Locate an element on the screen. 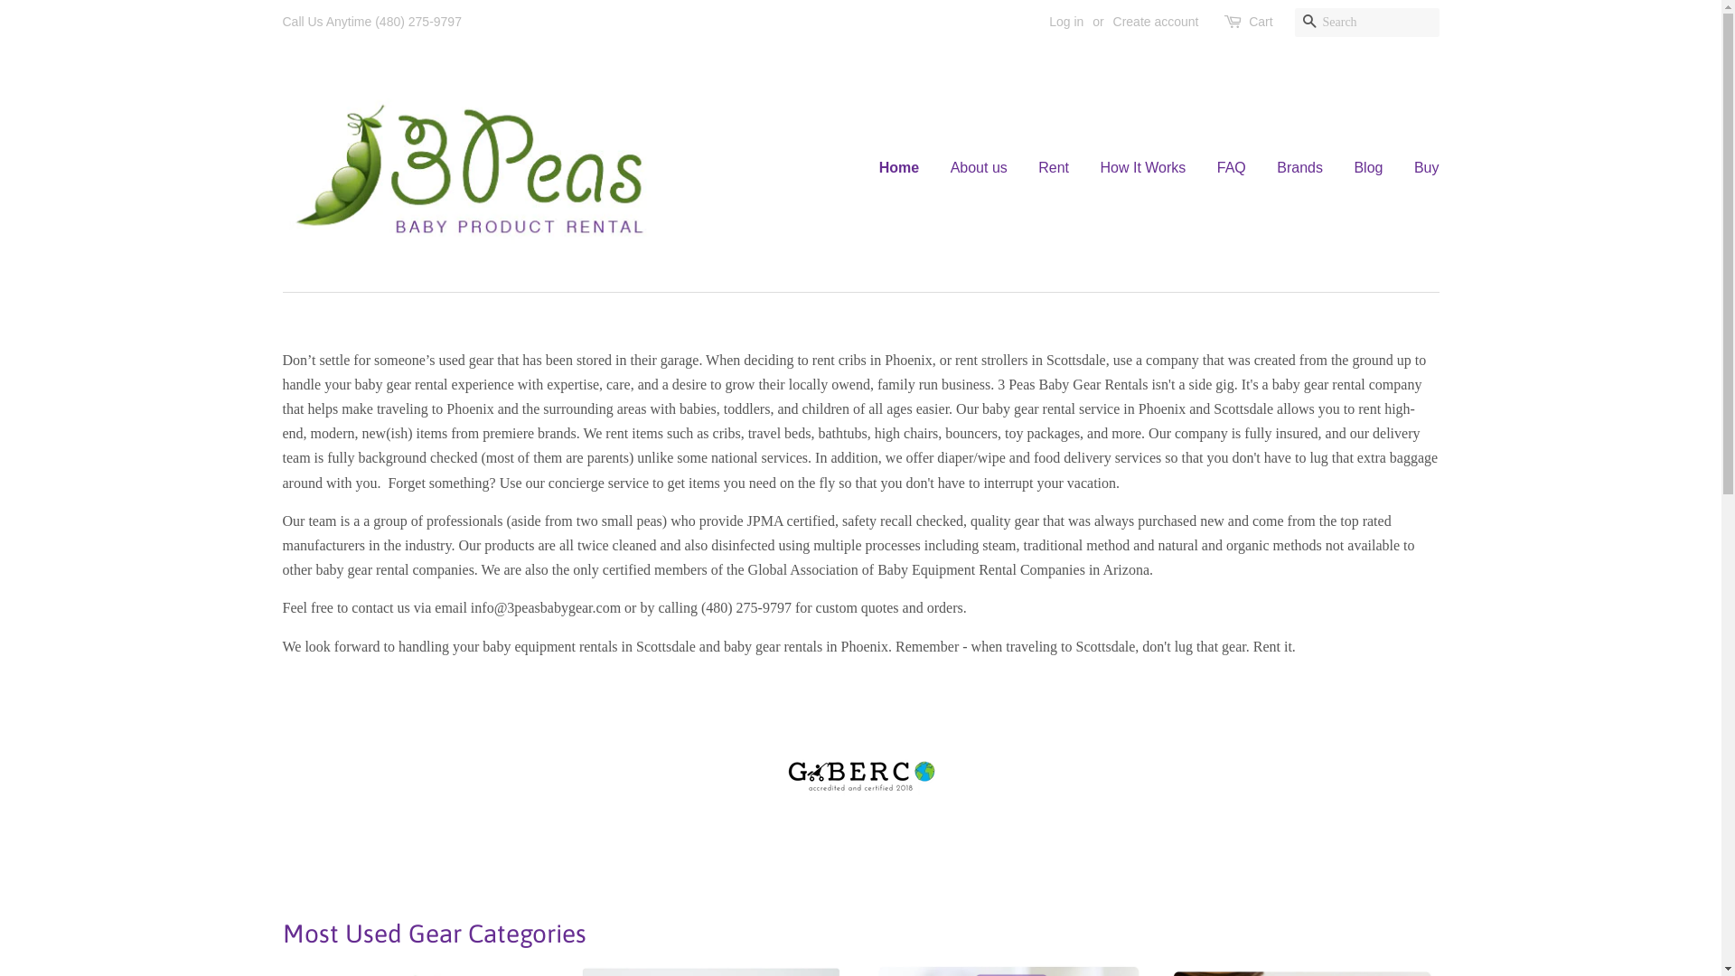  Create account is located at coordinates (1157, 22).